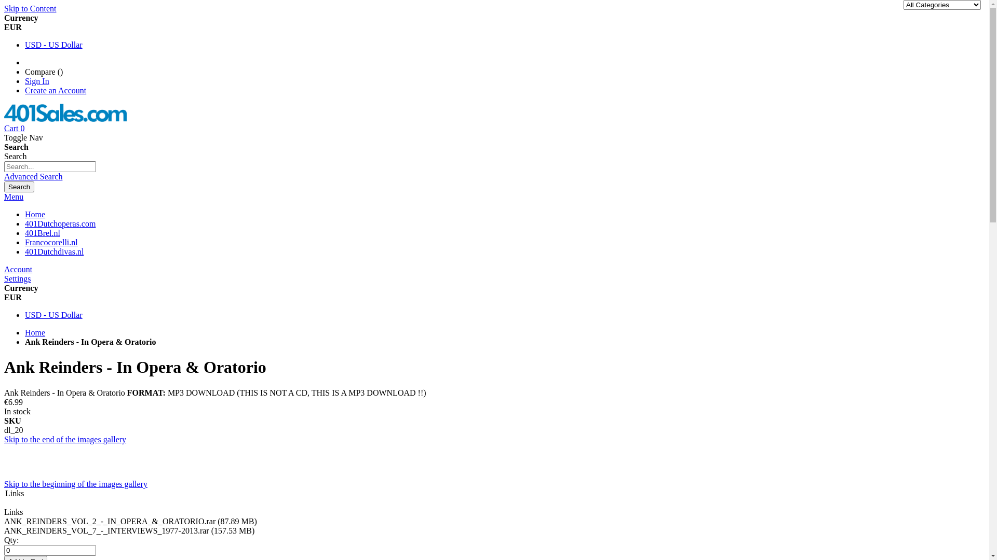 The width and height of the screenshot is (997, 560). Describe the element at coordinates (14, 197) in the screenshot. I see `Menu` at that location.